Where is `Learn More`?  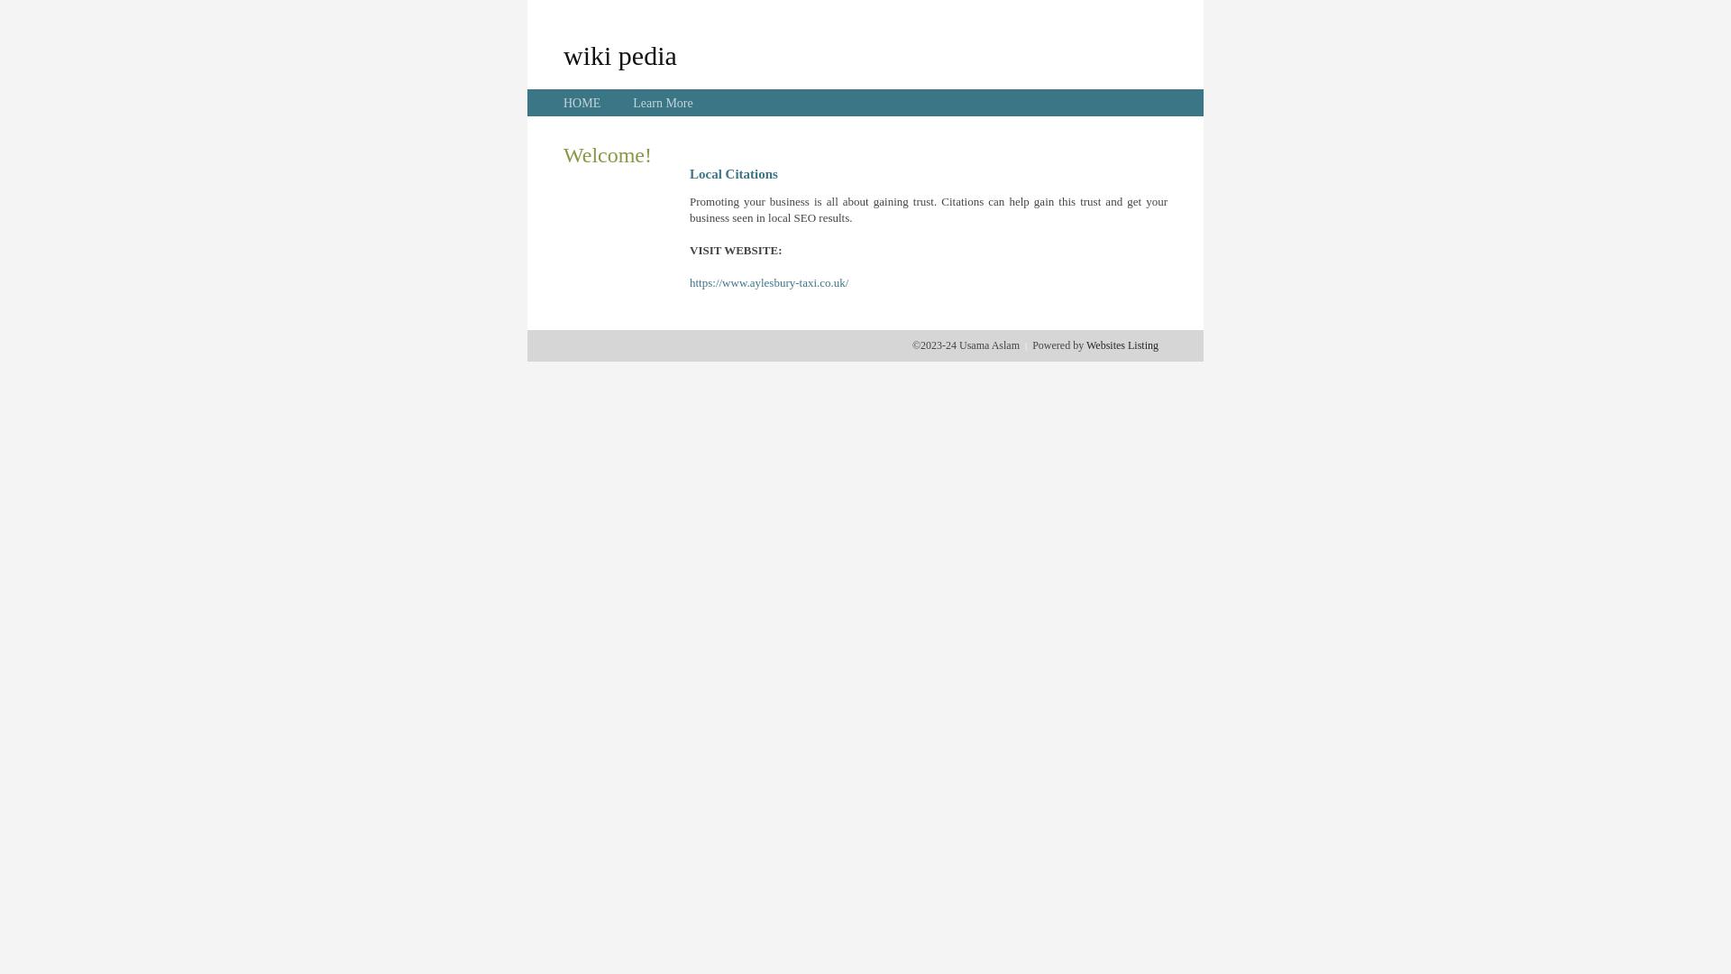
Learn More is located at coordinates (663, 103).